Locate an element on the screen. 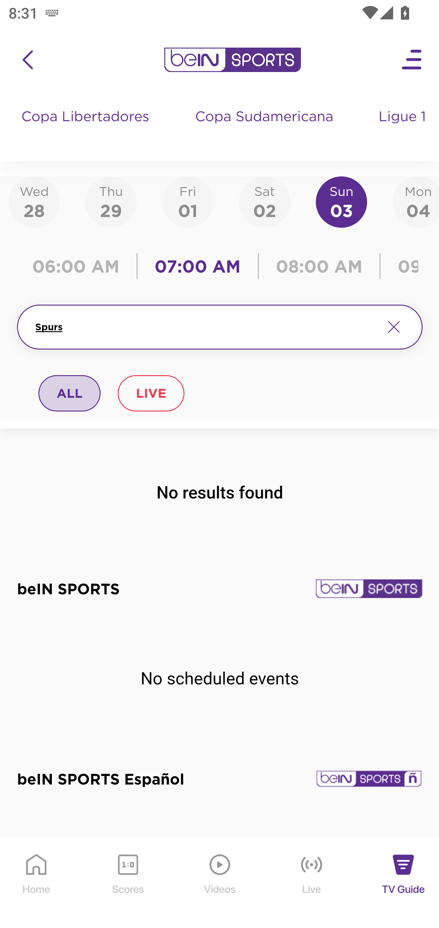  Copa Libertadores is located at coordinates (87, 128).